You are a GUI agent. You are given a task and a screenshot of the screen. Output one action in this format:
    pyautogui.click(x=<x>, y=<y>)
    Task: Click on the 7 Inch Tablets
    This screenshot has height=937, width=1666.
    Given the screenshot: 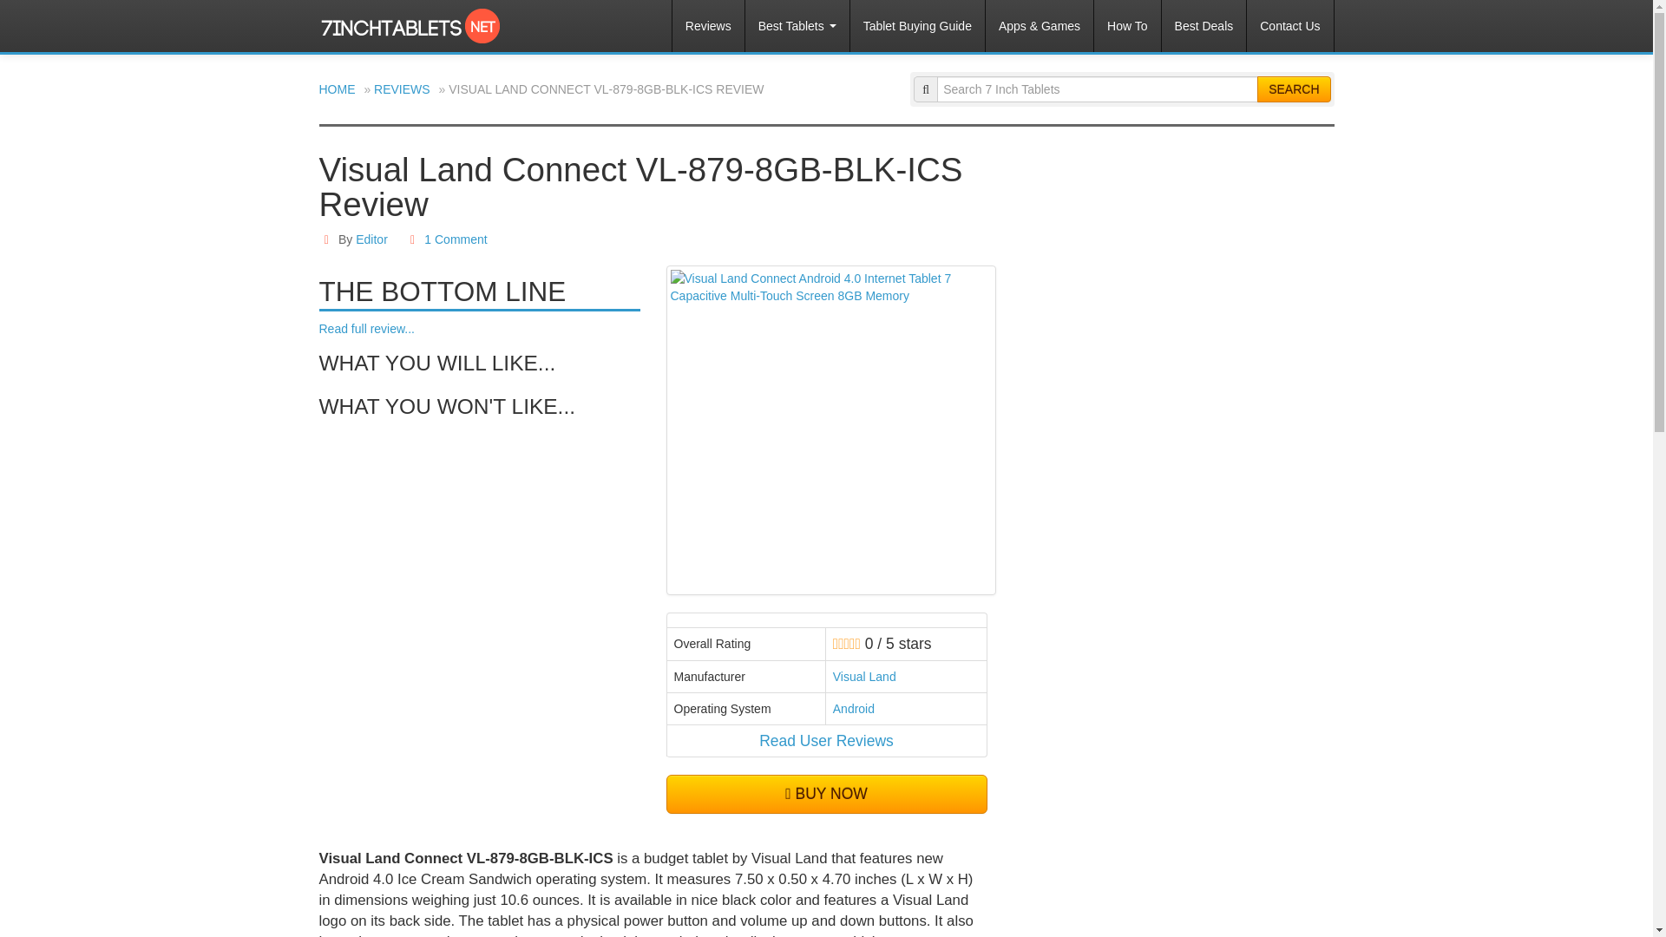 What is the action you would take?
    pyautogui.click(x=415, y=17)
    